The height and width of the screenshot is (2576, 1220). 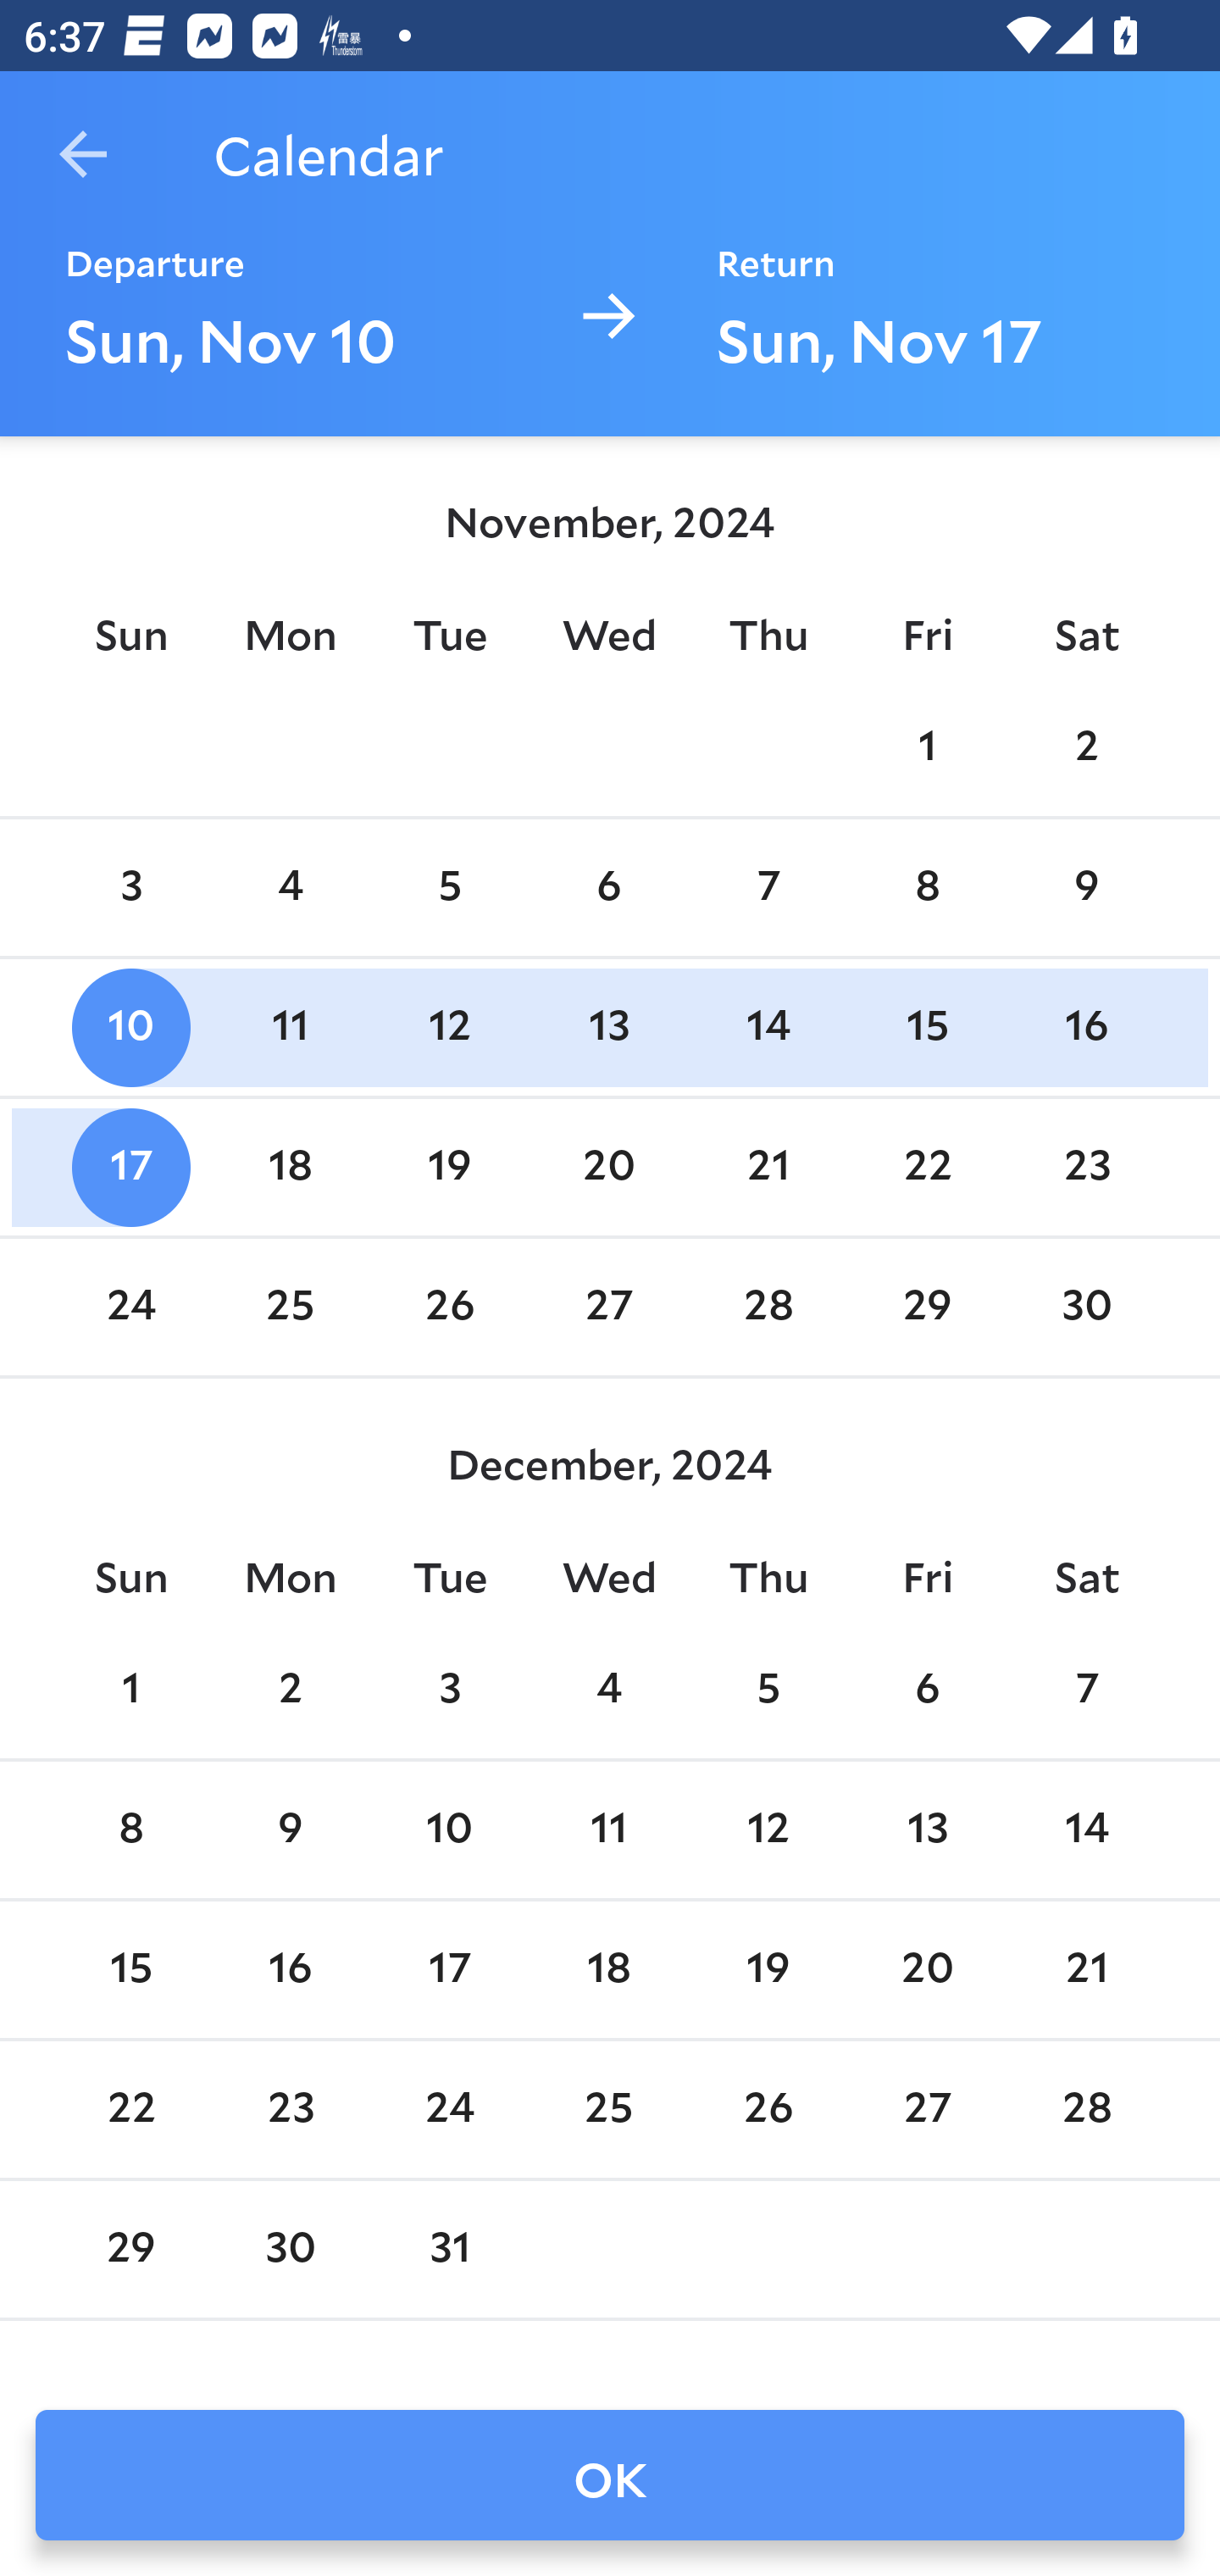 I want to click on 25, so click(x=291, y=1308).